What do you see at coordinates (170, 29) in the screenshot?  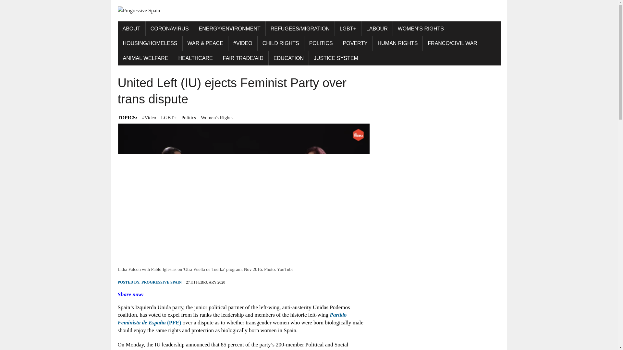 I see `CORONAVIRUS` at bounding box center [170, 29].